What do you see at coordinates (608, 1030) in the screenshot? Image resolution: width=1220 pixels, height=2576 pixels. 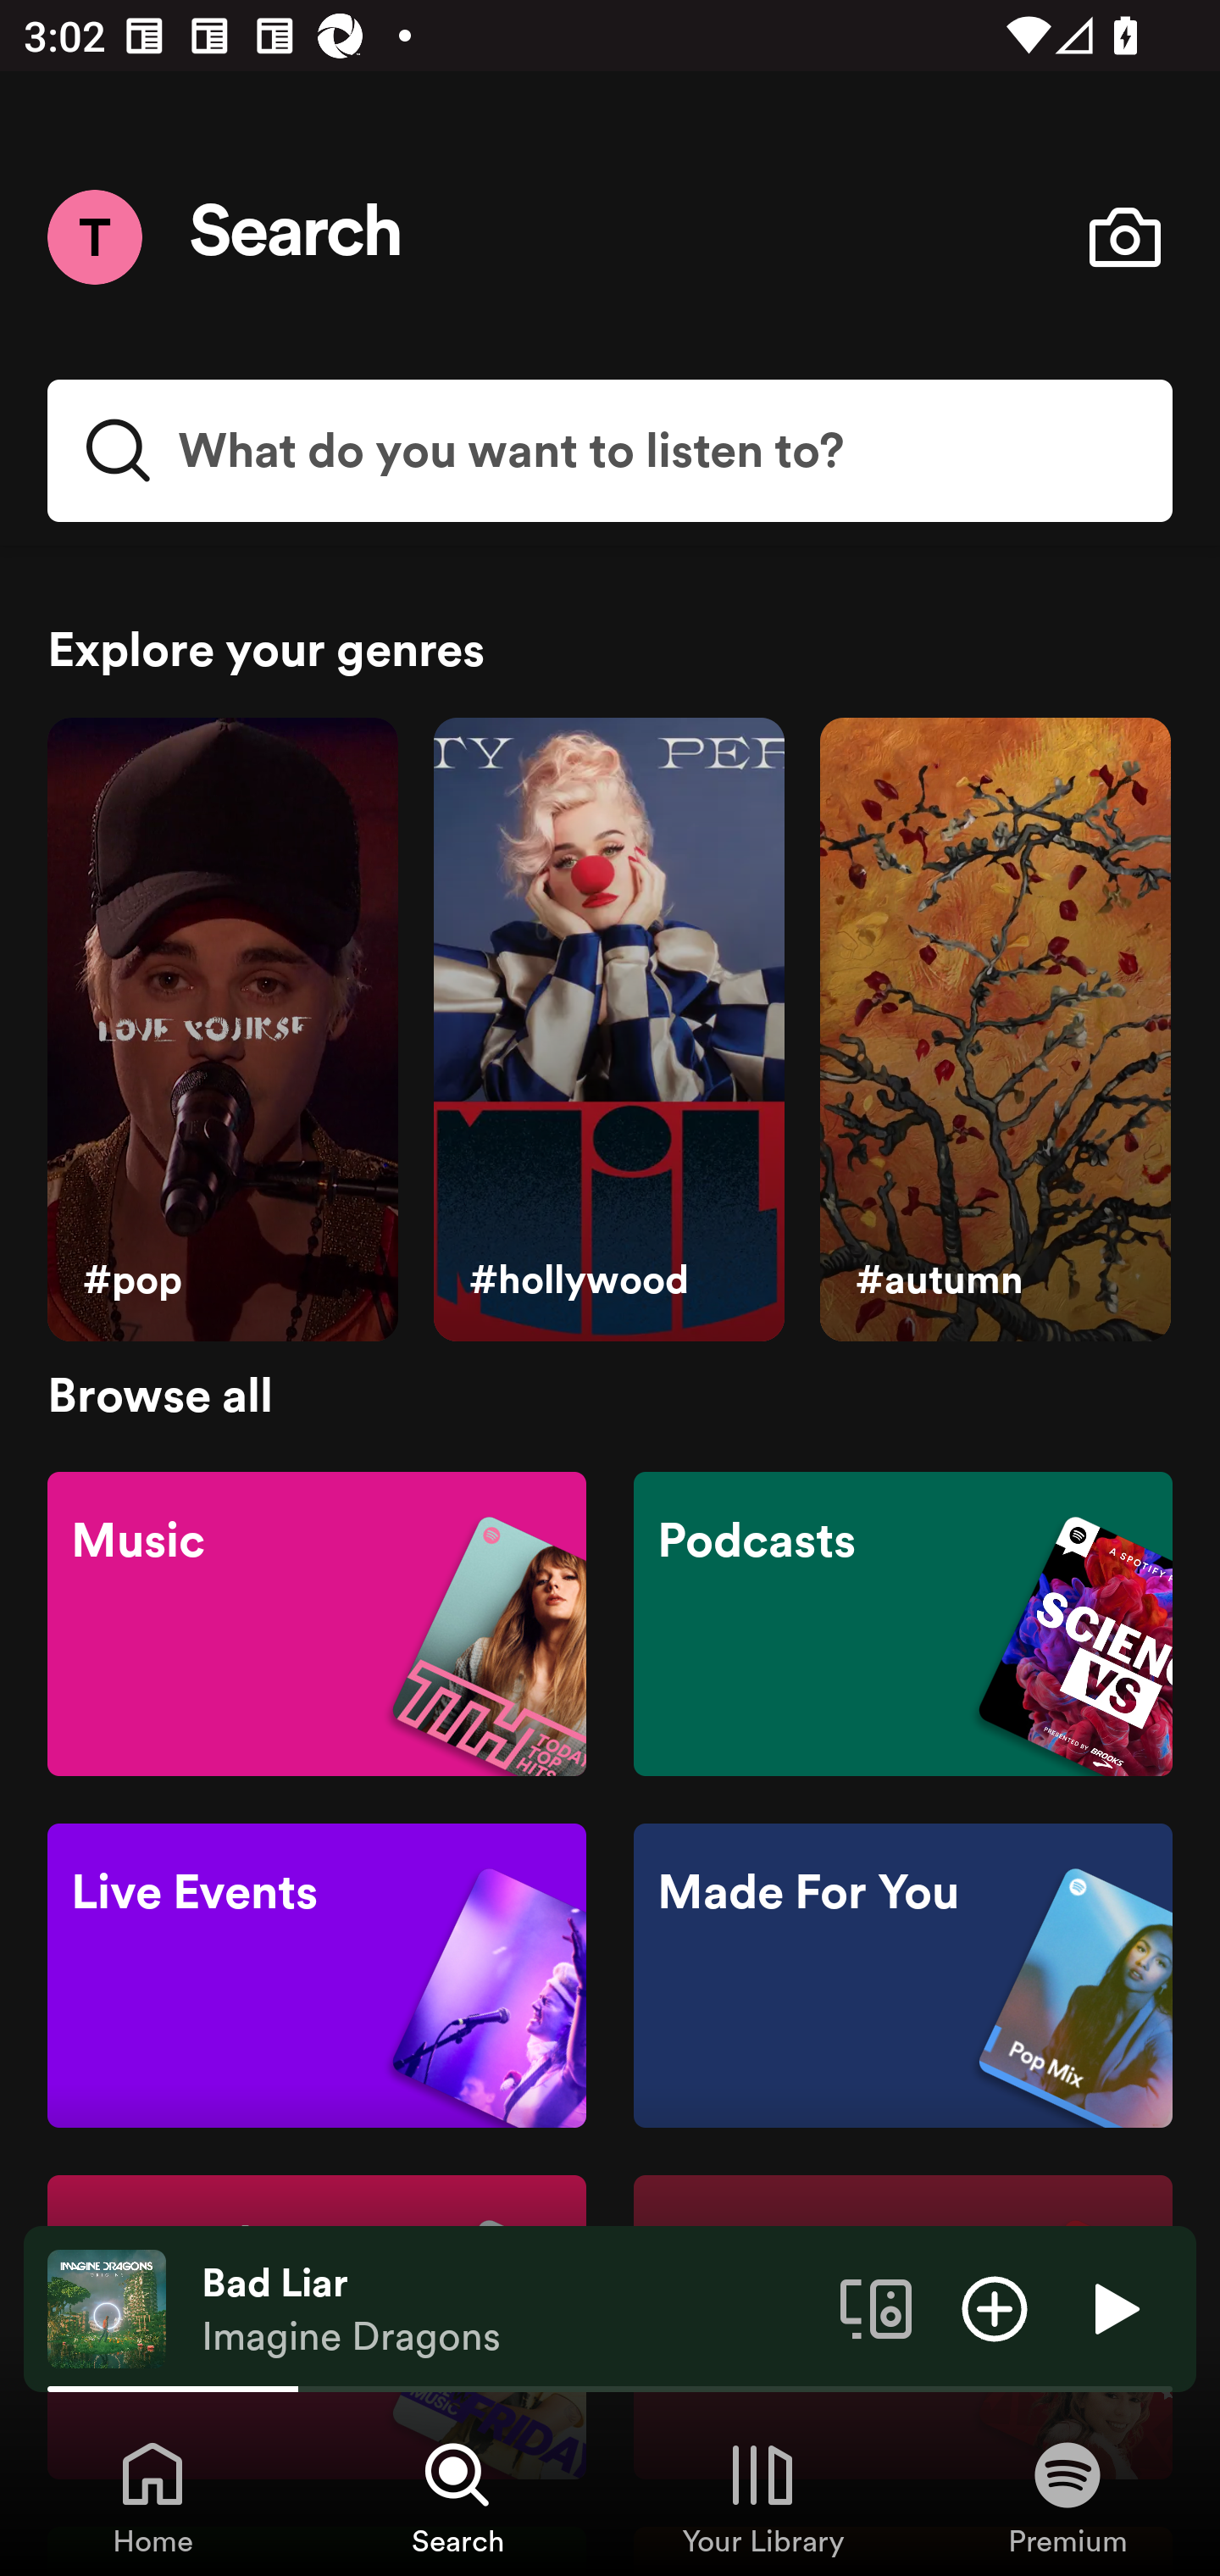 I see `#hollywood` at bounding box center [608, 1030].